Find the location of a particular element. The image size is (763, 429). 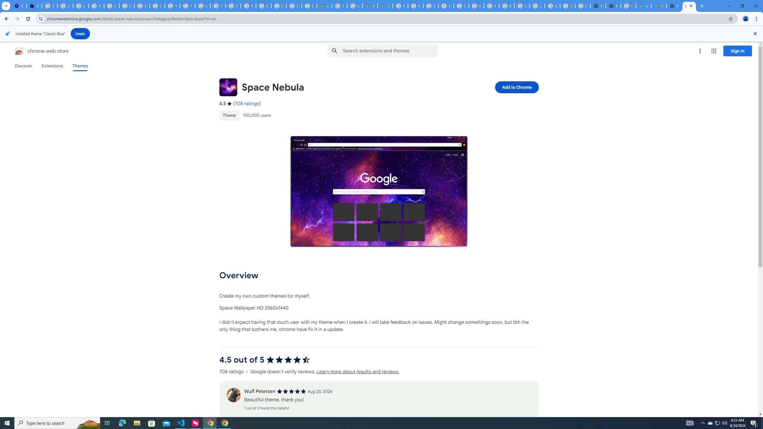

Create your Google Account is located at coordinates (355, 6).